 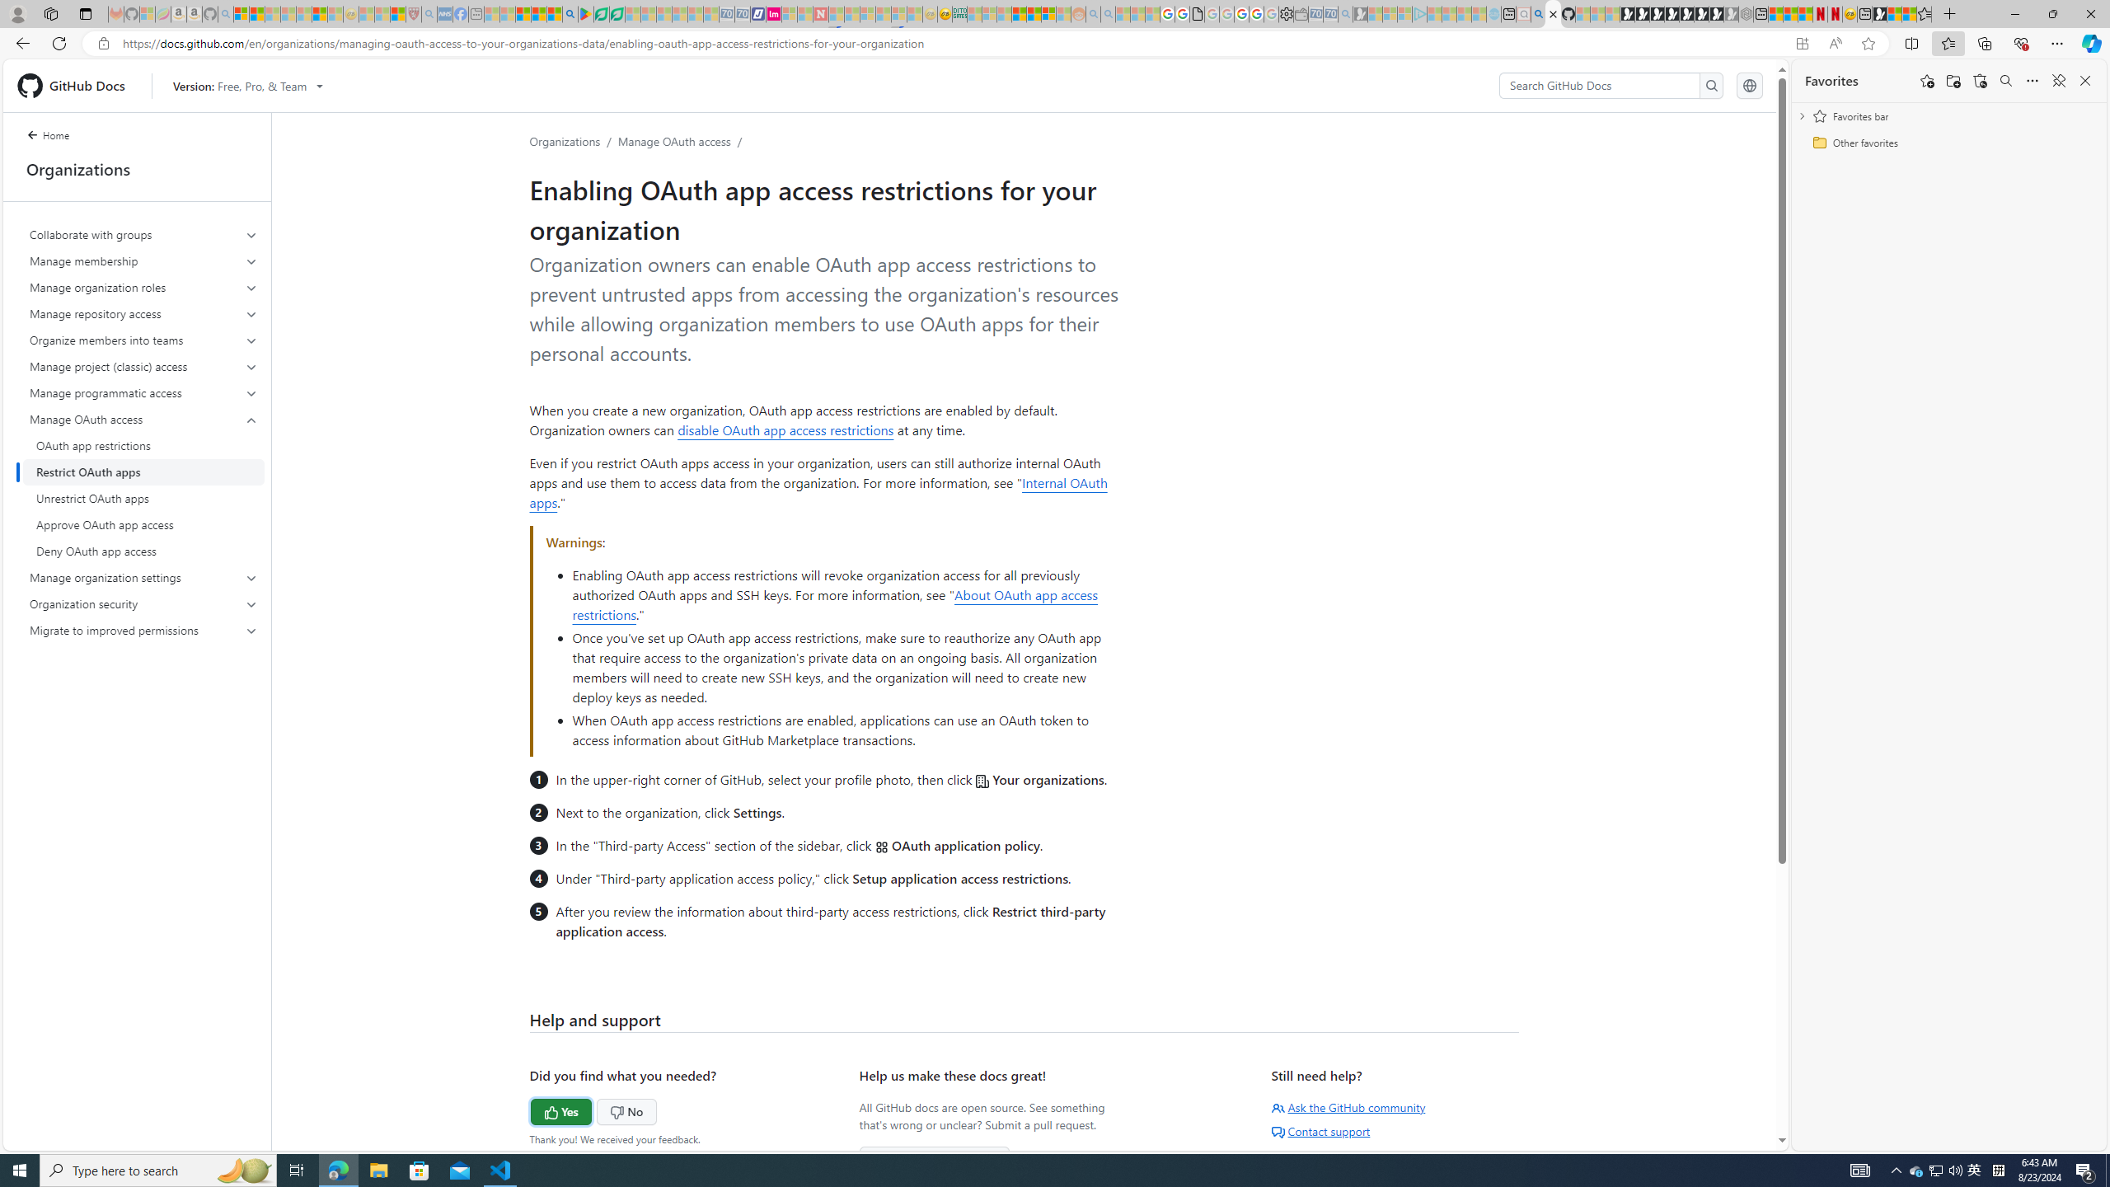 I want to click on Robert H. Shmerling, MD - Harvard Health - Sleeping, so click(x=413, y=14).